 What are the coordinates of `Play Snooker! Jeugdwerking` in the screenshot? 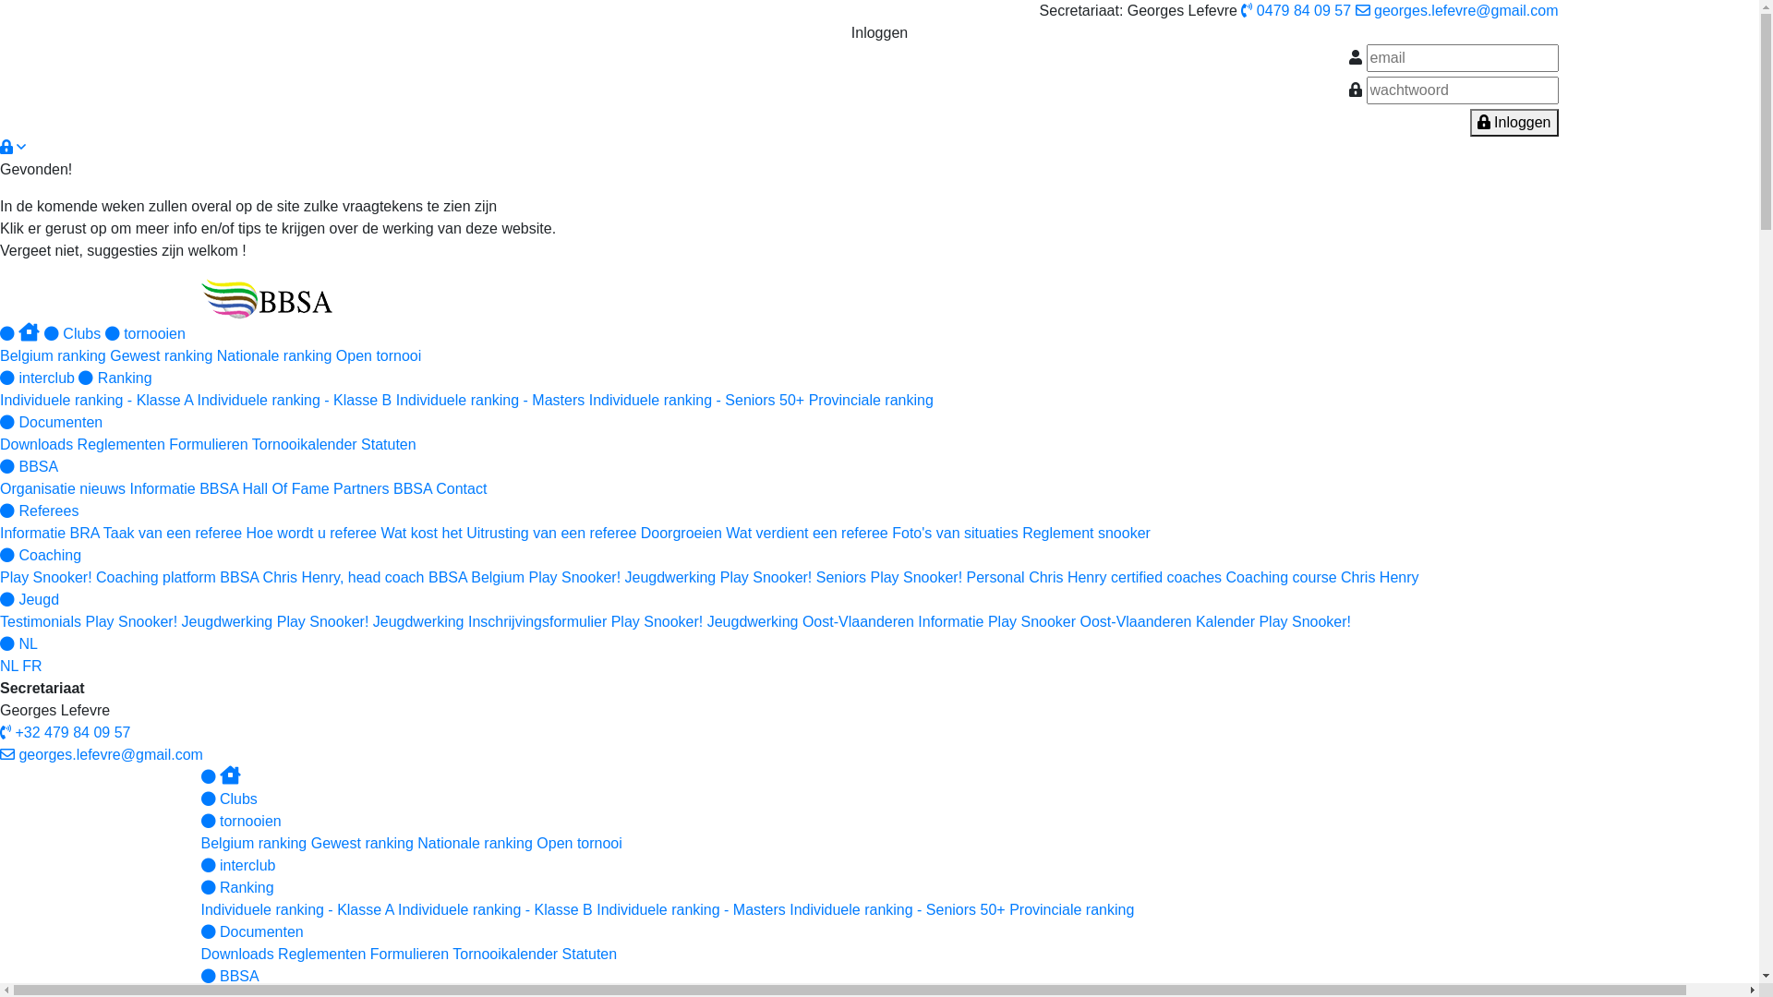 It's located at (371, 622).